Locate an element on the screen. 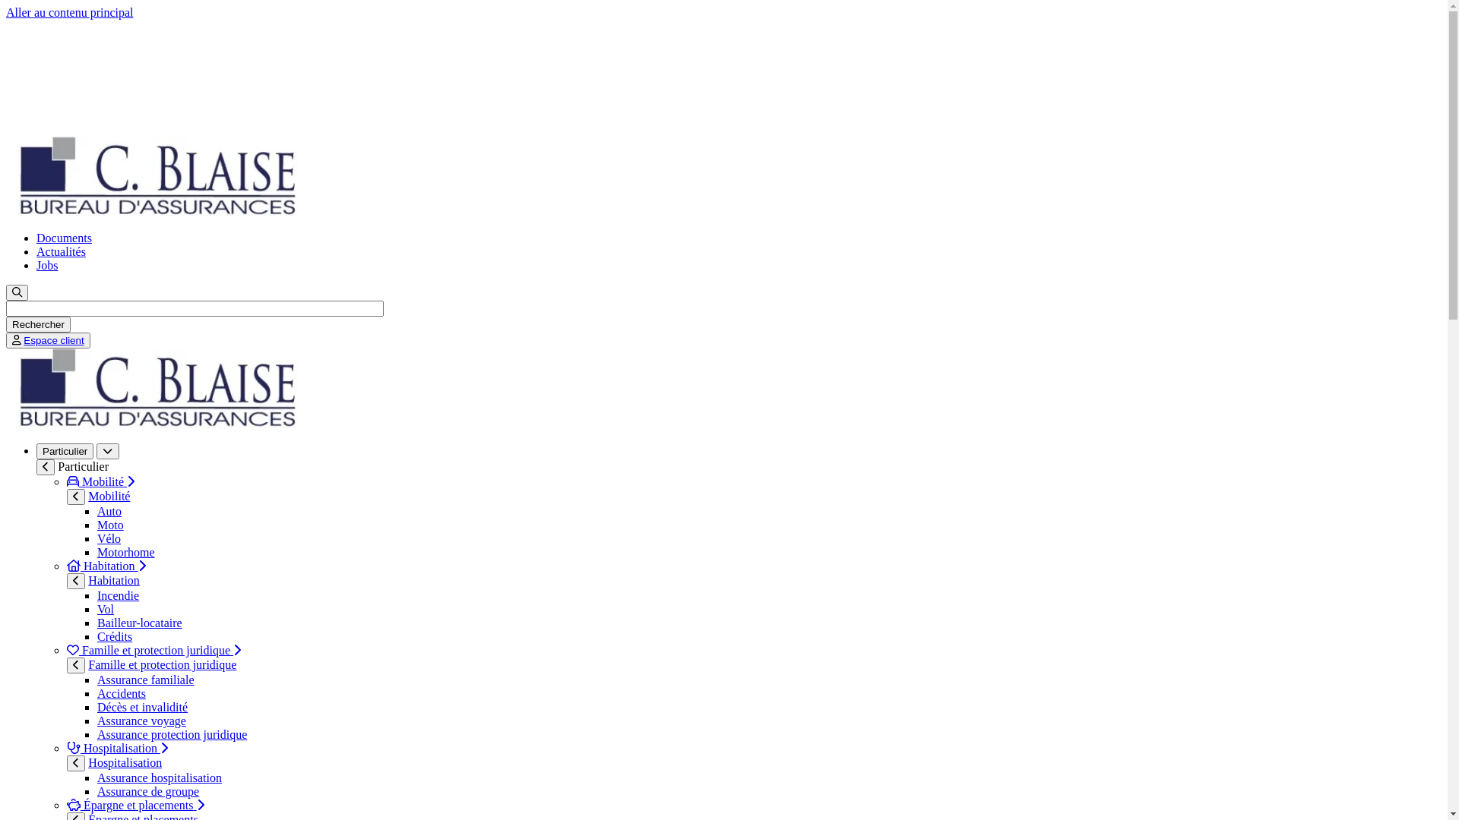 The image size is (1459, 820). Rechercher is located at coordinates (38, 325).